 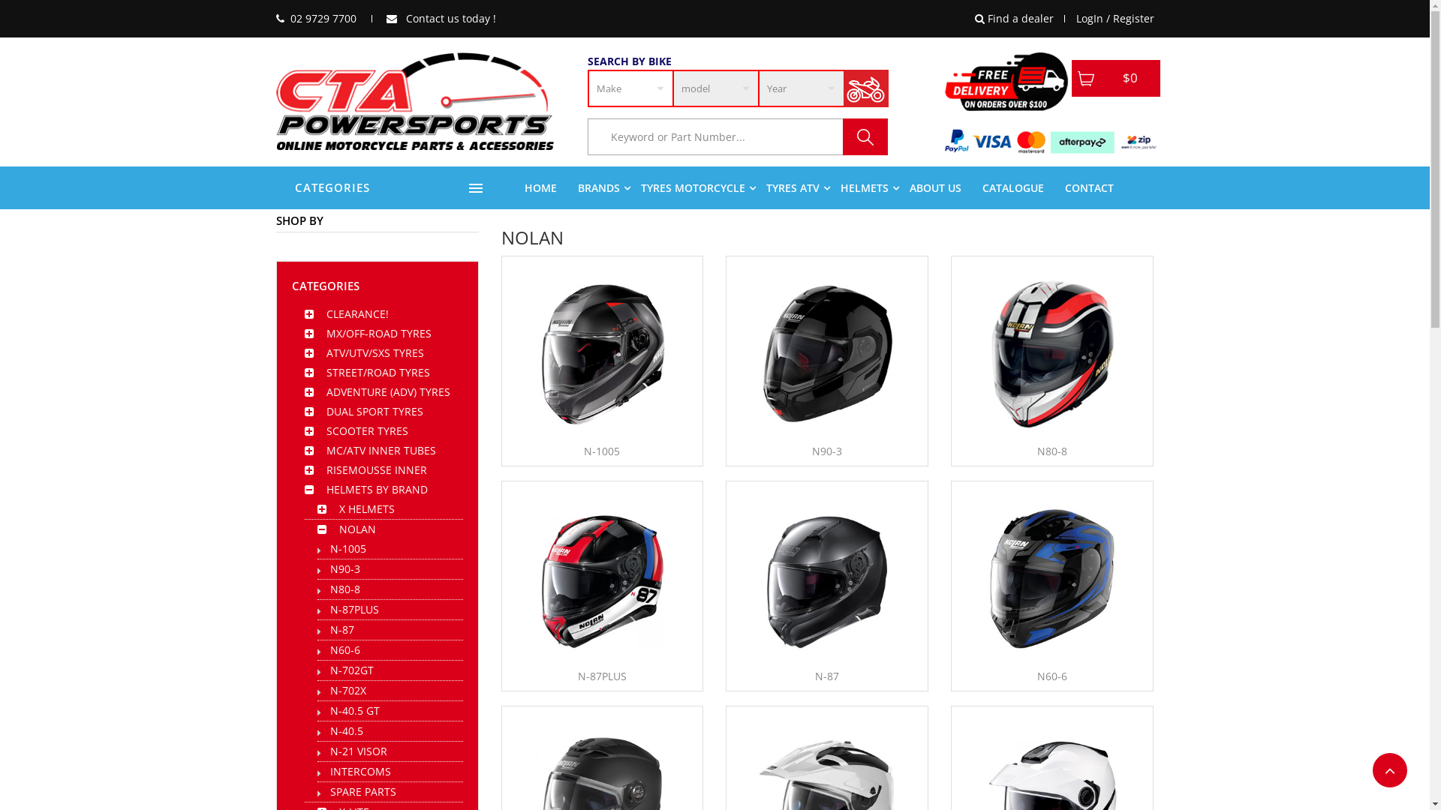 I want to click on ATV/UTV/SXS TYRES, so click(x=375, y=352).